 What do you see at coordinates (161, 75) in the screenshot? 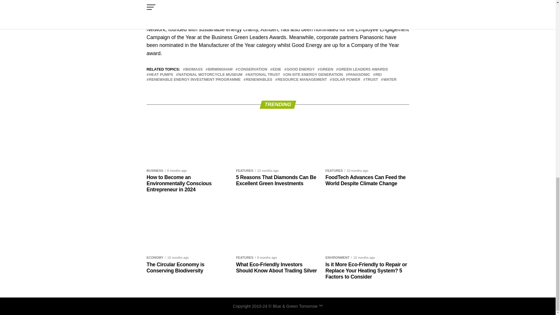
I see `HEAT PUMPS` at bounding box center [161, 75].